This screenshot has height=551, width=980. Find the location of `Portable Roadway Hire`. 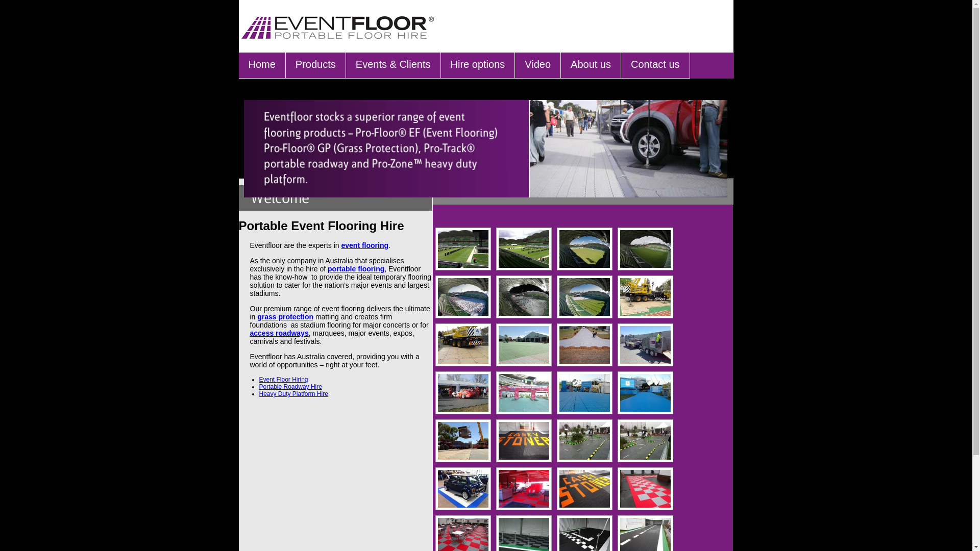

Portable Roadway Hire is located at coordinates (291, 387).